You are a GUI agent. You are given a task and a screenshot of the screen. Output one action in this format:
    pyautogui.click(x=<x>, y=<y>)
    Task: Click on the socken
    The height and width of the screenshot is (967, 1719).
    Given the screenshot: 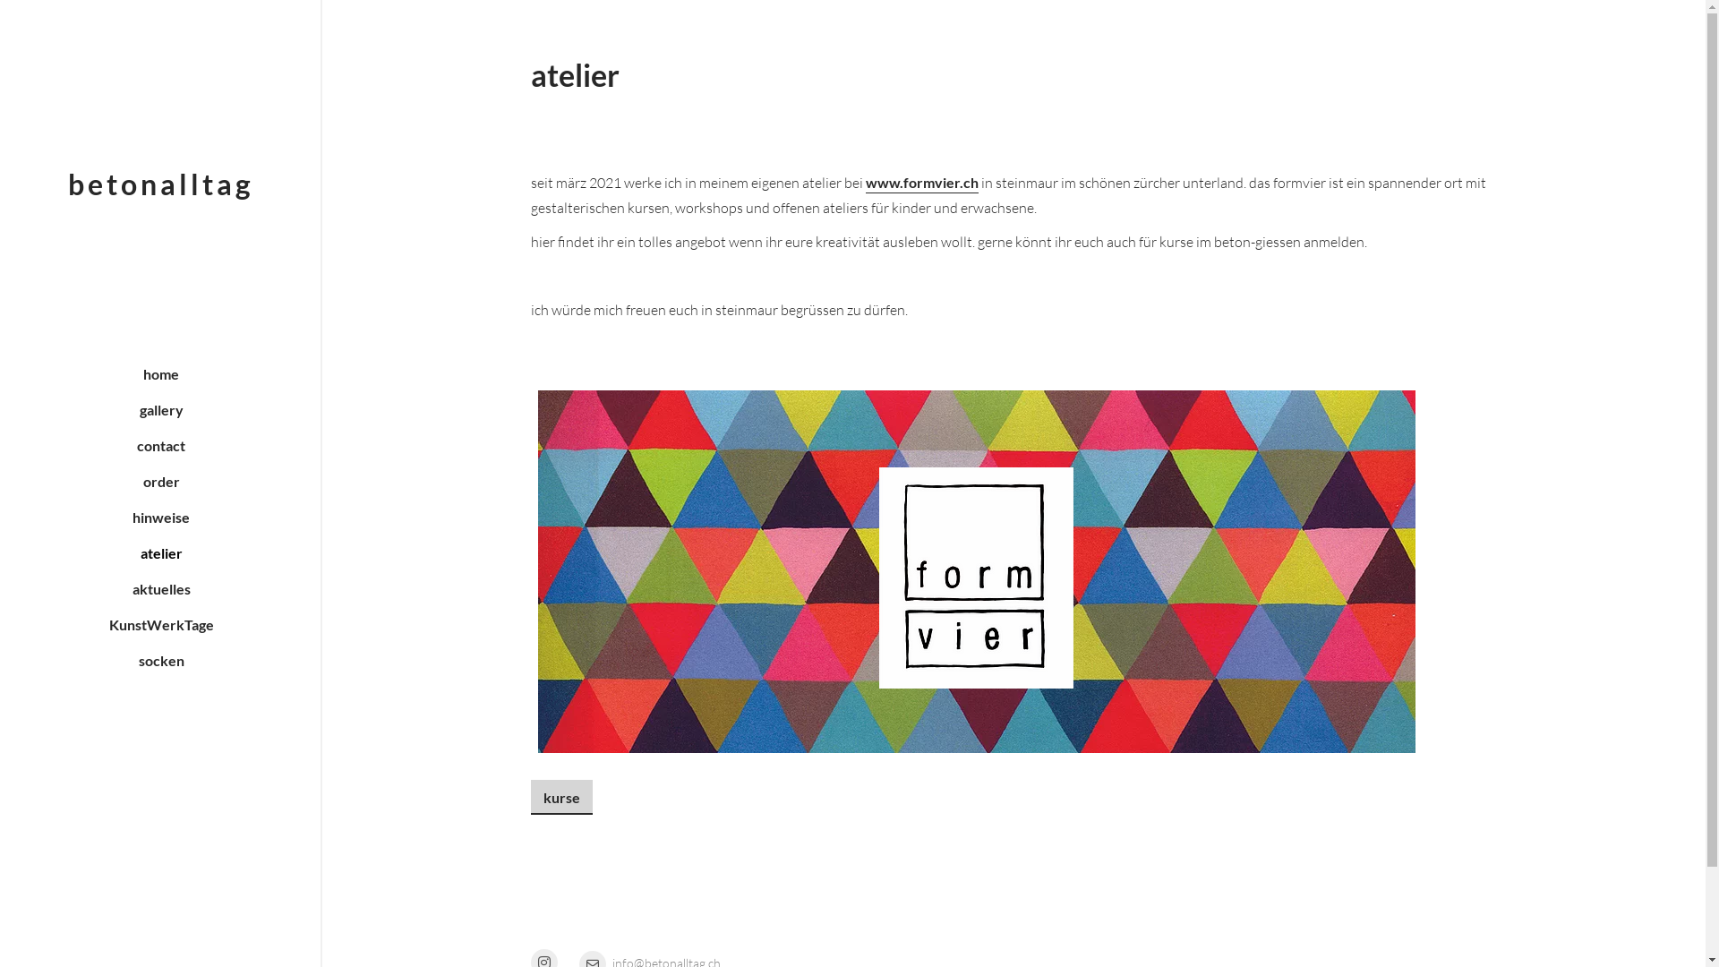 What is the action you would take?
    pyautogui.click(x=161, y=661)
    